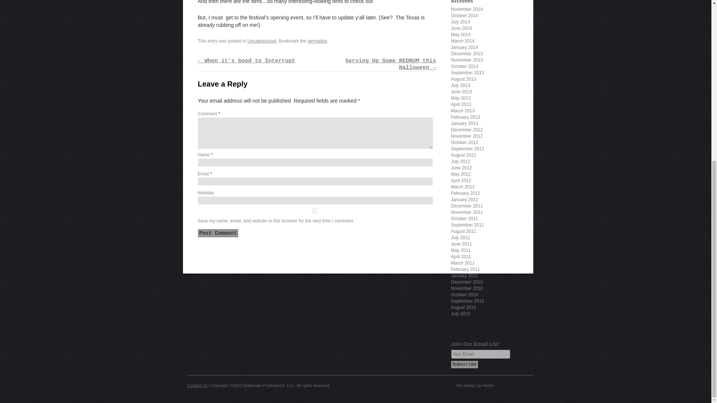 The image size is (717, 403). What do you see at coordinates (317, 41) in the screenshot?
I see `permalink` at bounding box center [317, 41].